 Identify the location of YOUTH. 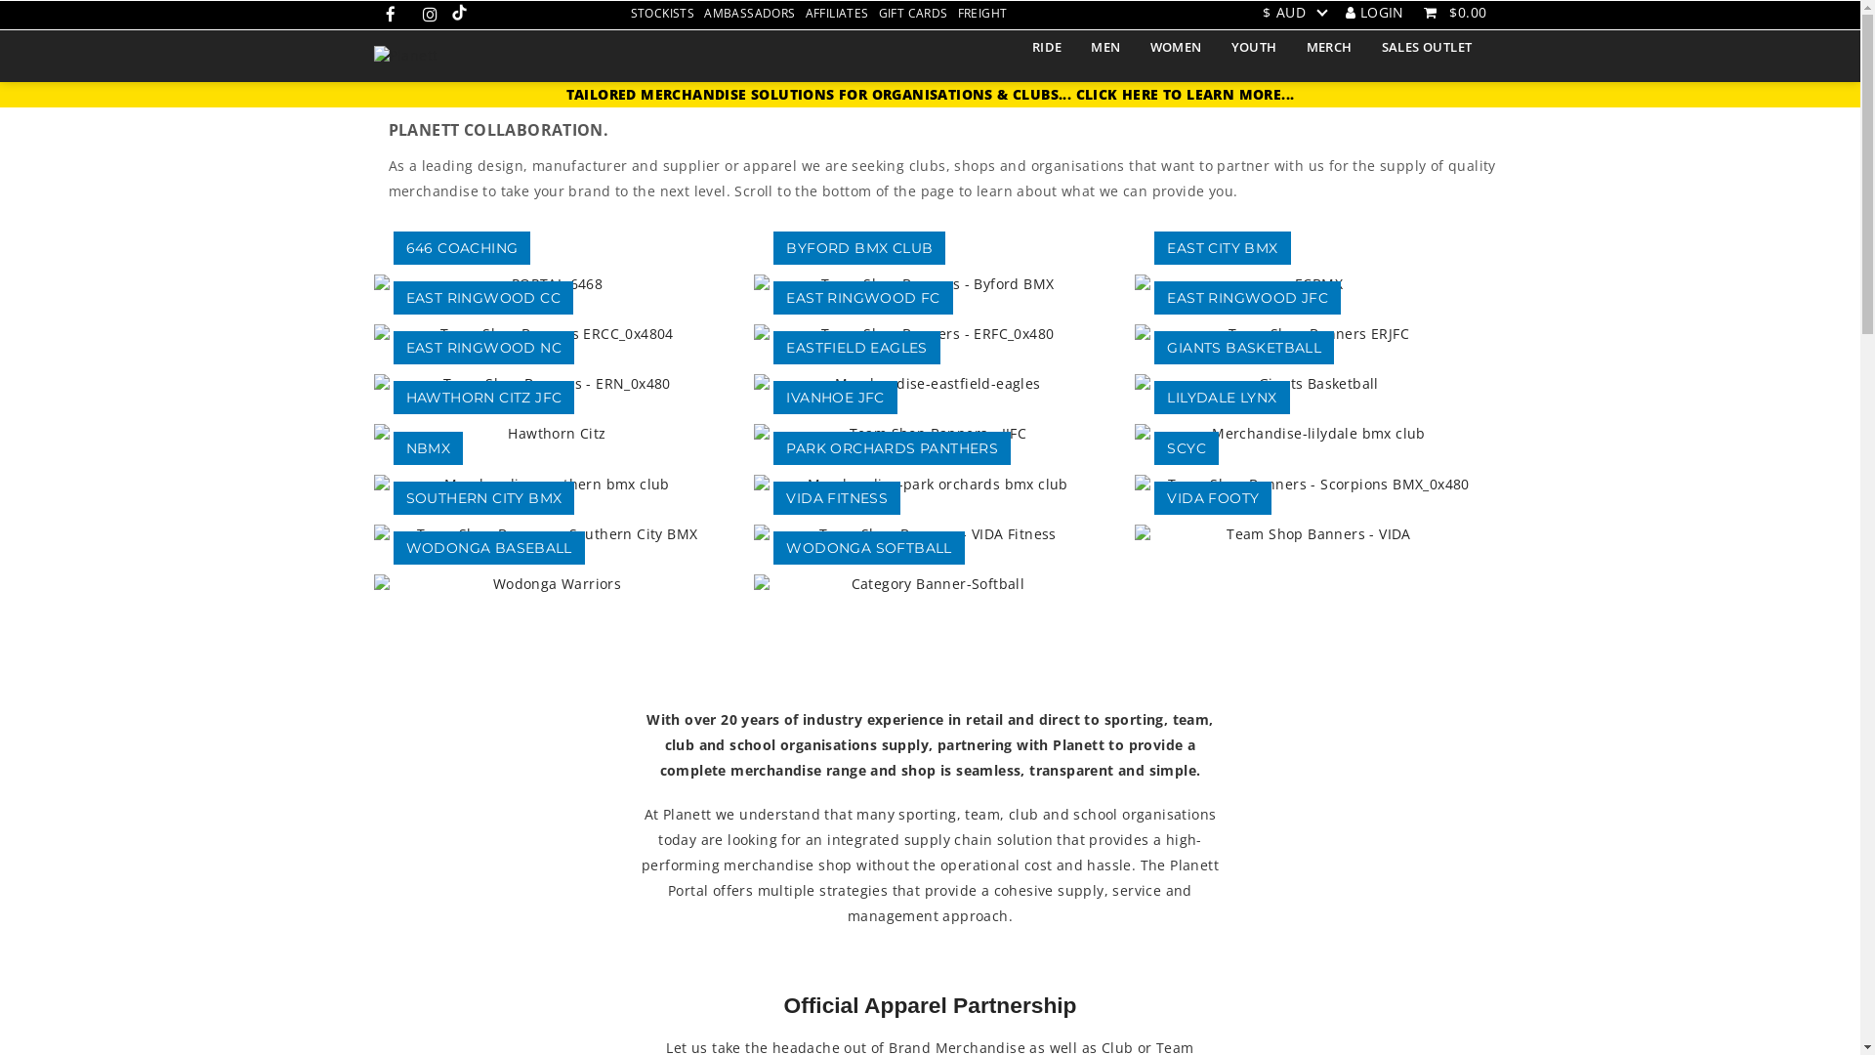
(1254, 47).